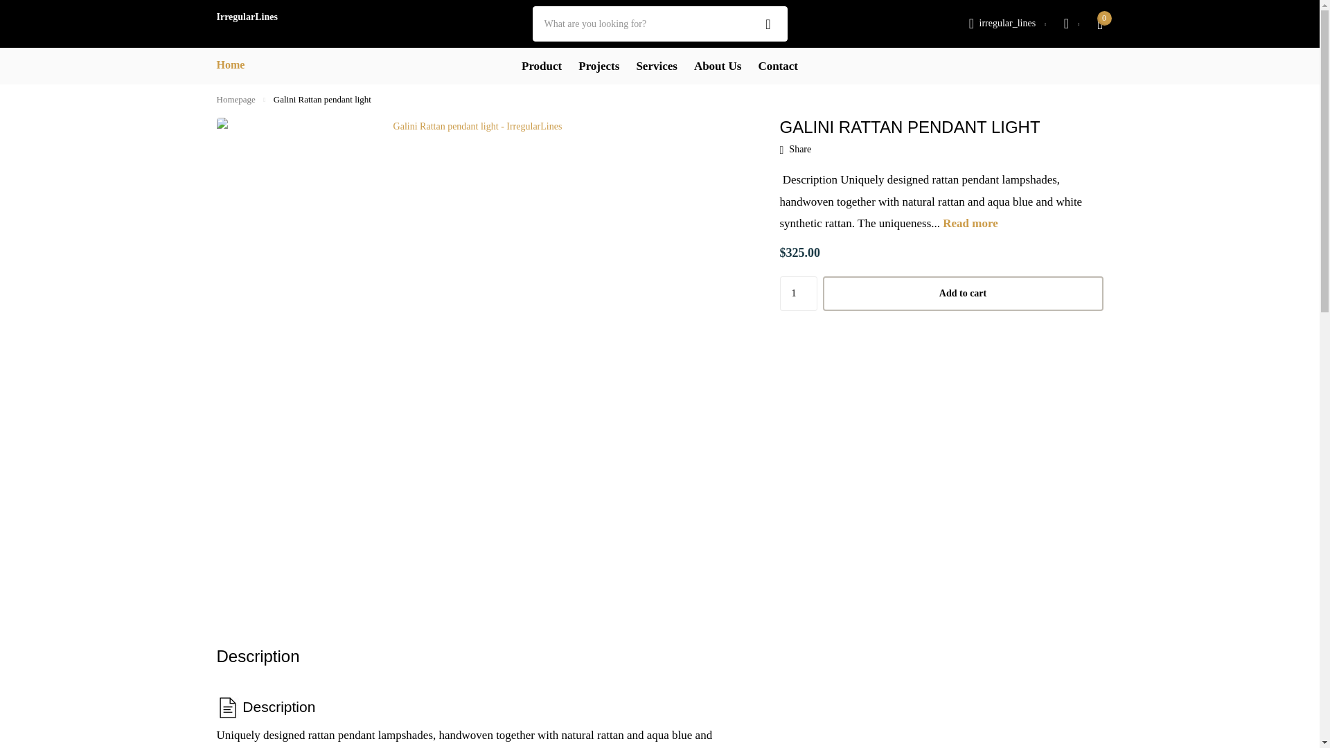 The image size is (1330, 748). I want to click on 1, so click(798, 294).